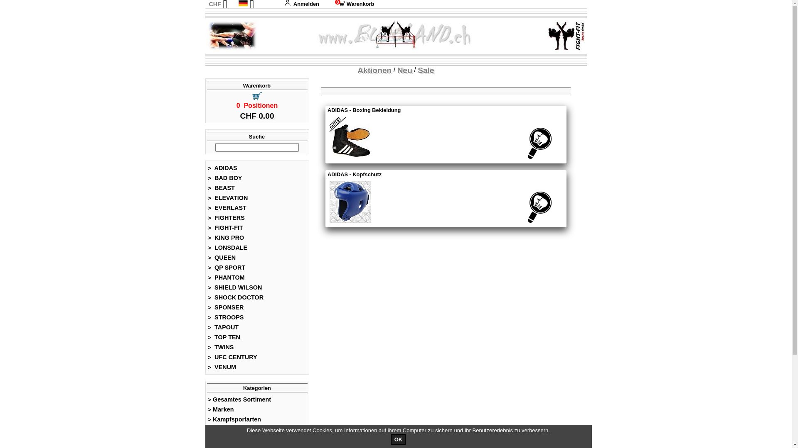 The height and width of the screenshot is (448, 798). What do you see at coordinates (215, 4) in the screenshot?
I see `CHF` at bounding box center [215, 4].